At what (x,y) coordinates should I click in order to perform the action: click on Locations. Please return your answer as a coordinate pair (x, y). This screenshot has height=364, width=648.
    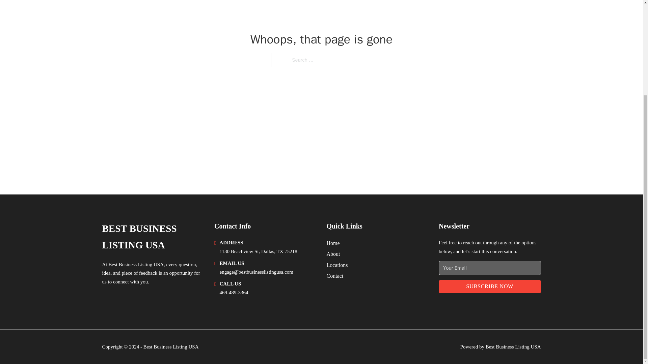
    Looking at the image, I should click on (337, 265).